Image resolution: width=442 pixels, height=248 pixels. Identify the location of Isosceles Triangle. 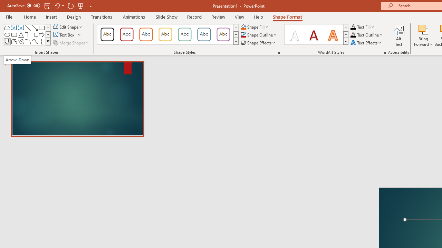
(21, 34).